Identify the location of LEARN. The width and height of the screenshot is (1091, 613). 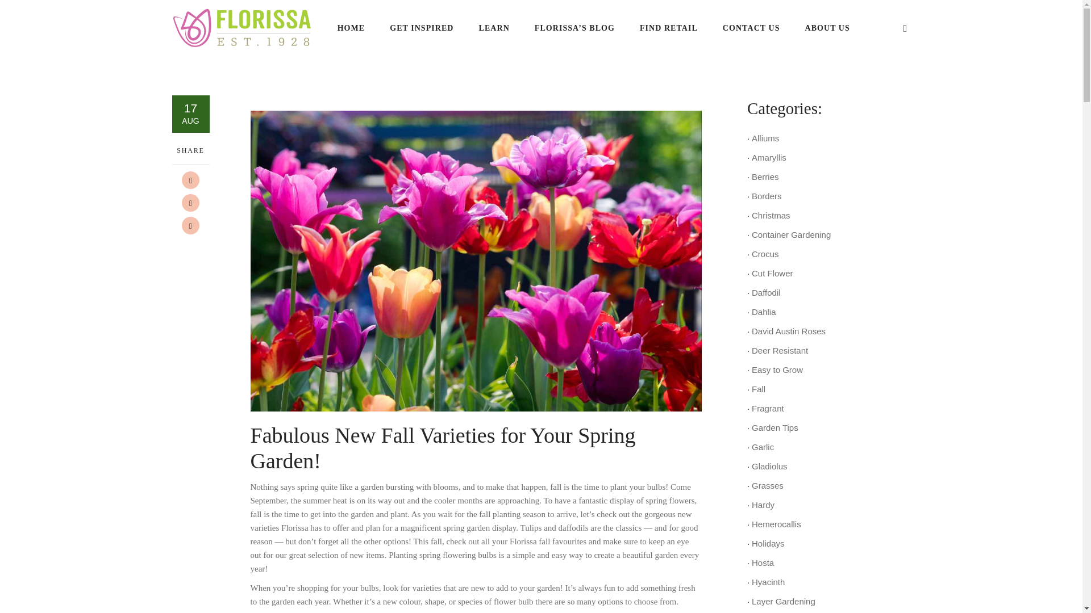
(494, 27).